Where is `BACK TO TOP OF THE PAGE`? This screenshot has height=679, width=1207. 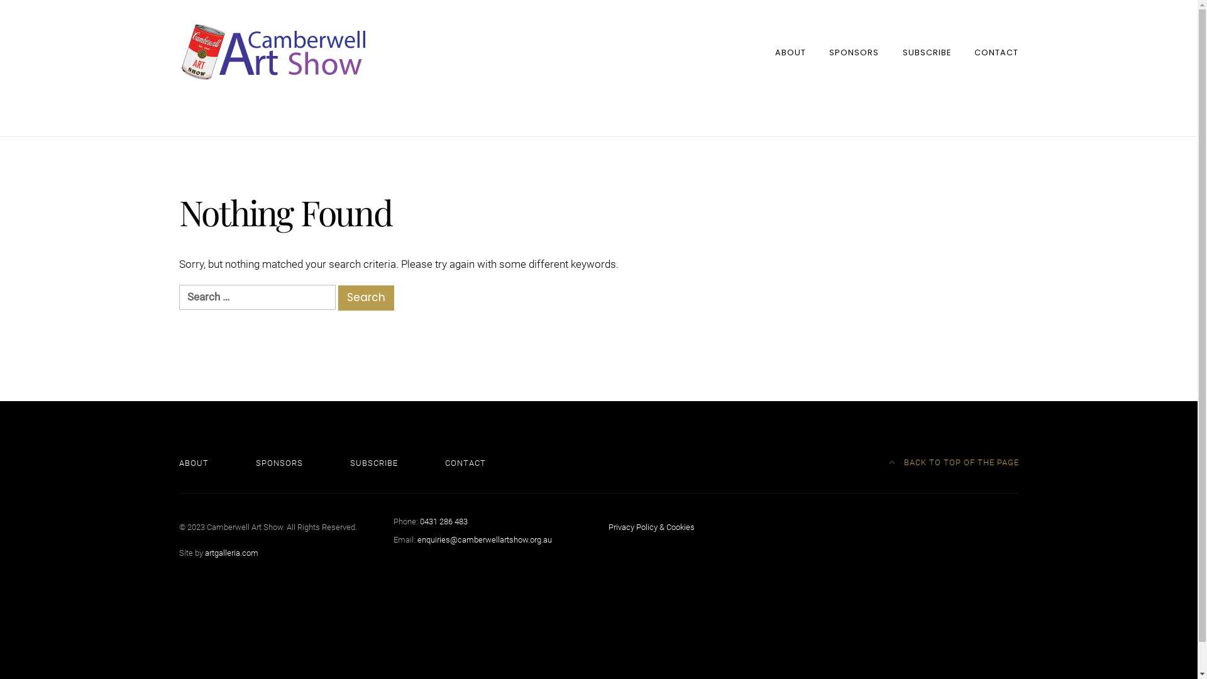 BACK TO TOP OF THE PAGE is located at coordinates (954, 463).